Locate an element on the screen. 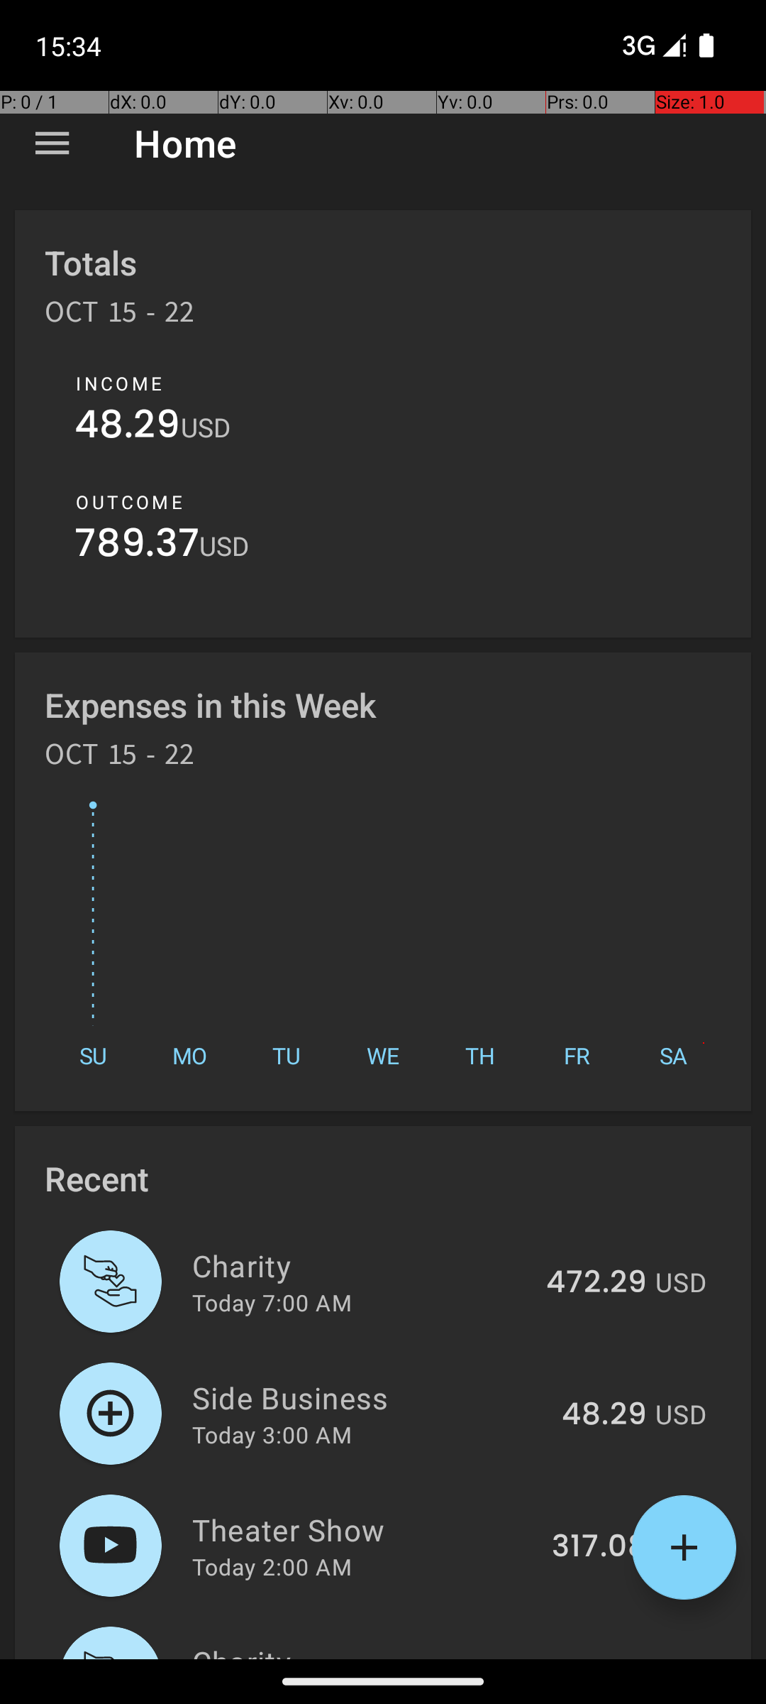  Charity is located at coordinates (360, 1265).